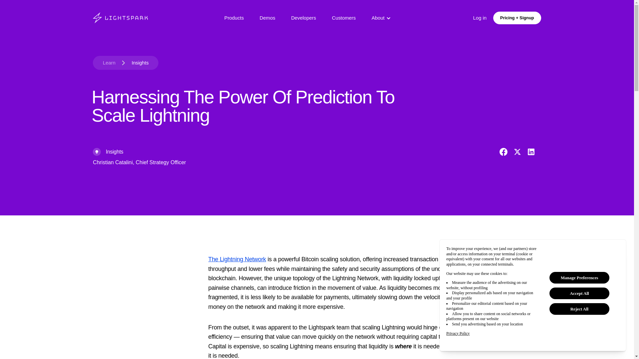  I want to click on Facebook, so click(503, 152).